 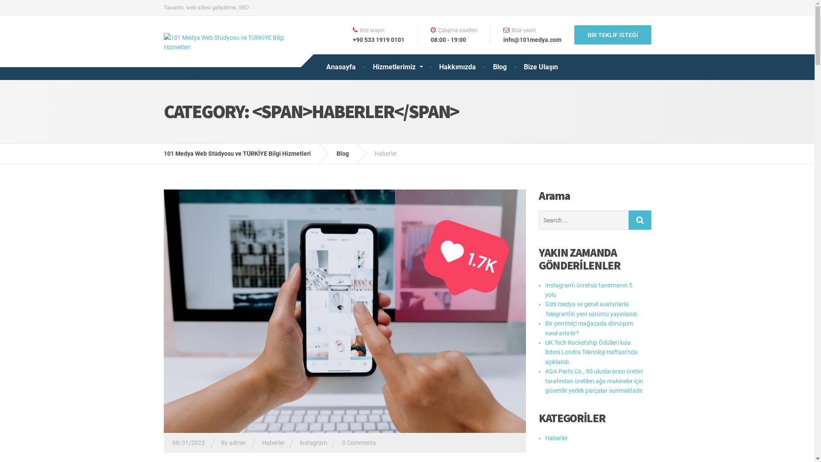 What do you see at coordinates (557, 438) in the screenshot?
I see `Haberler` at bounding box center [557, 438].